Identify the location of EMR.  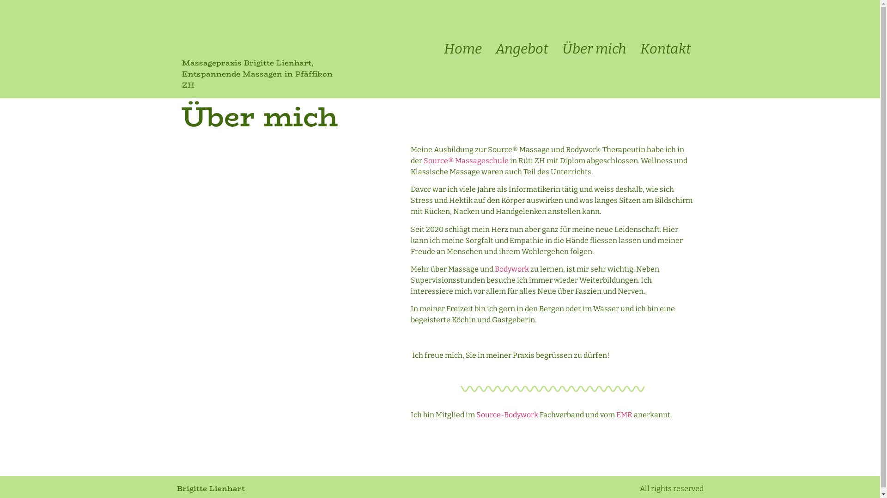
(625, 415).